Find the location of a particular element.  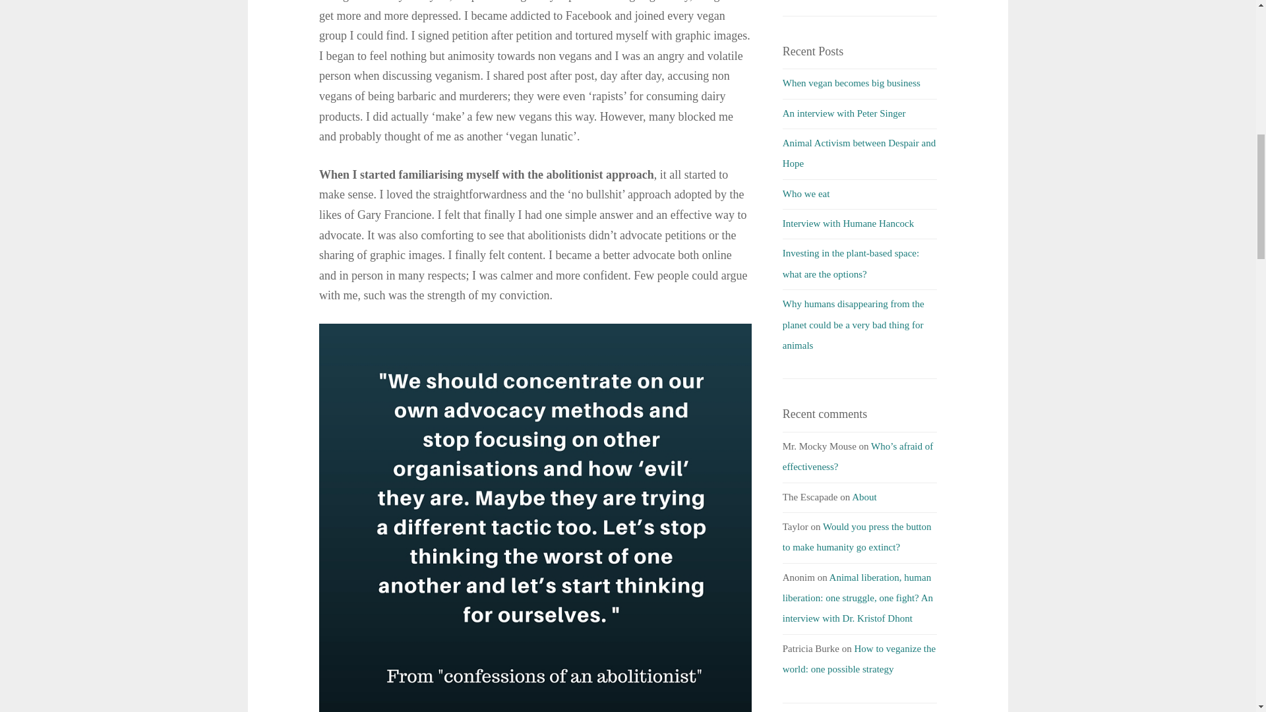

An interview with Peter Singer is located at coordinates (844, 113).